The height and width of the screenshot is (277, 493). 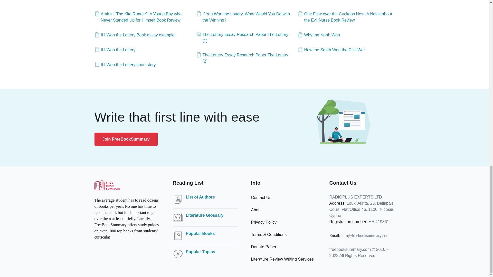 I want to click on Literature Glossary, so click(x=205, y=215).